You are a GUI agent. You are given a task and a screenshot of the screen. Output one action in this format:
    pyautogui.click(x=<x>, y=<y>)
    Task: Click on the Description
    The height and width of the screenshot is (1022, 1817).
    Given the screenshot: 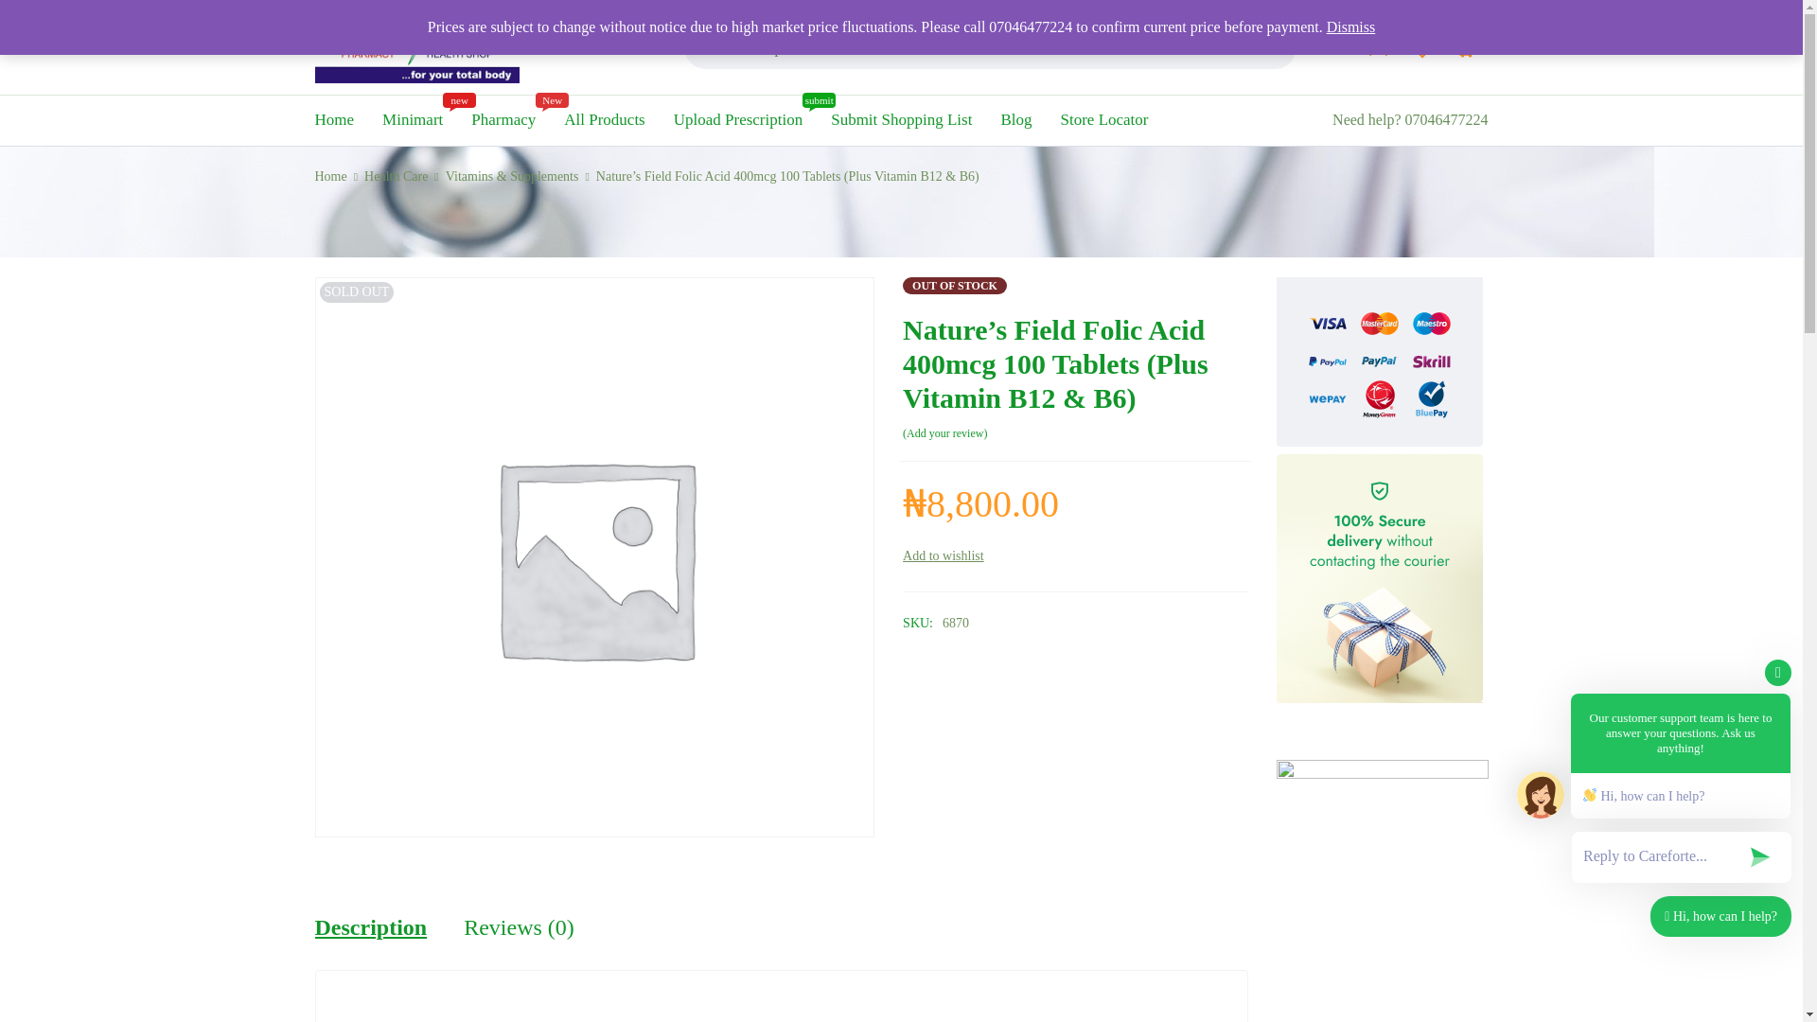 What is the action you would take?
    pyautogui.click(x=604, y=119)
    